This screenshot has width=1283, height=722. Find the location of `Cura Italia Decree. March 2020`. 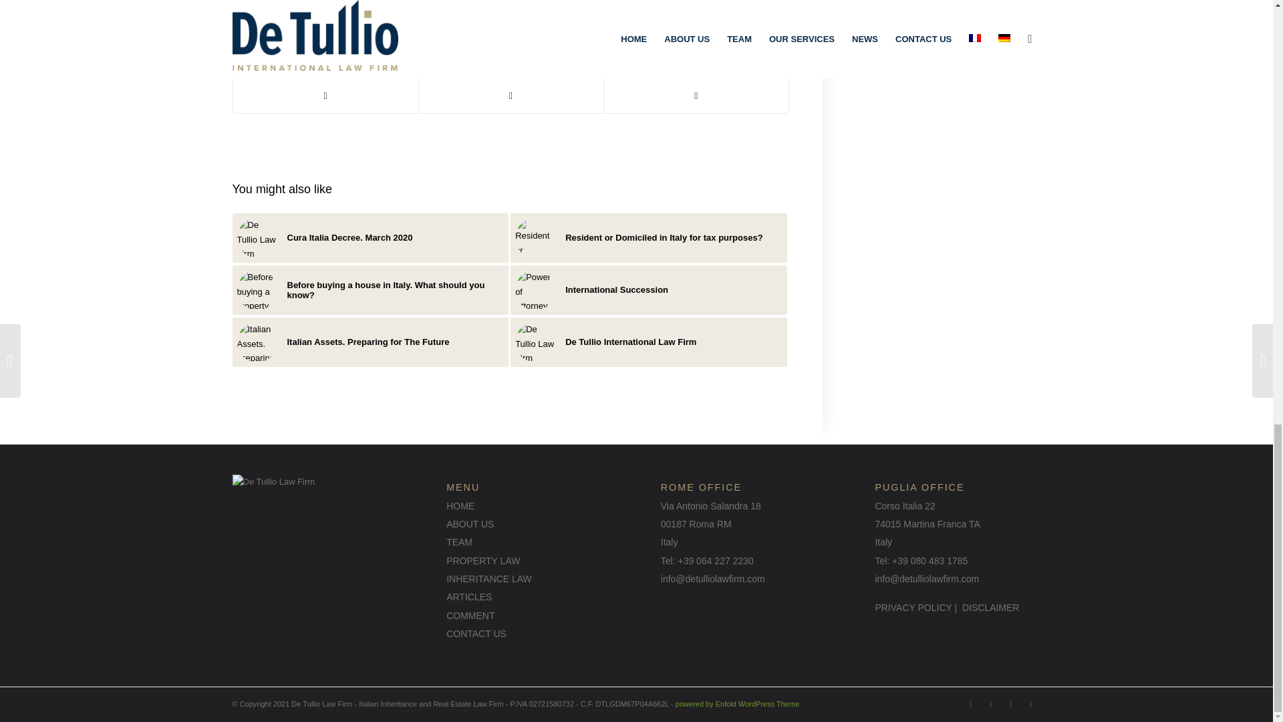

Cura Italia Decree. March 2020 is located at coordinates (370, 238).